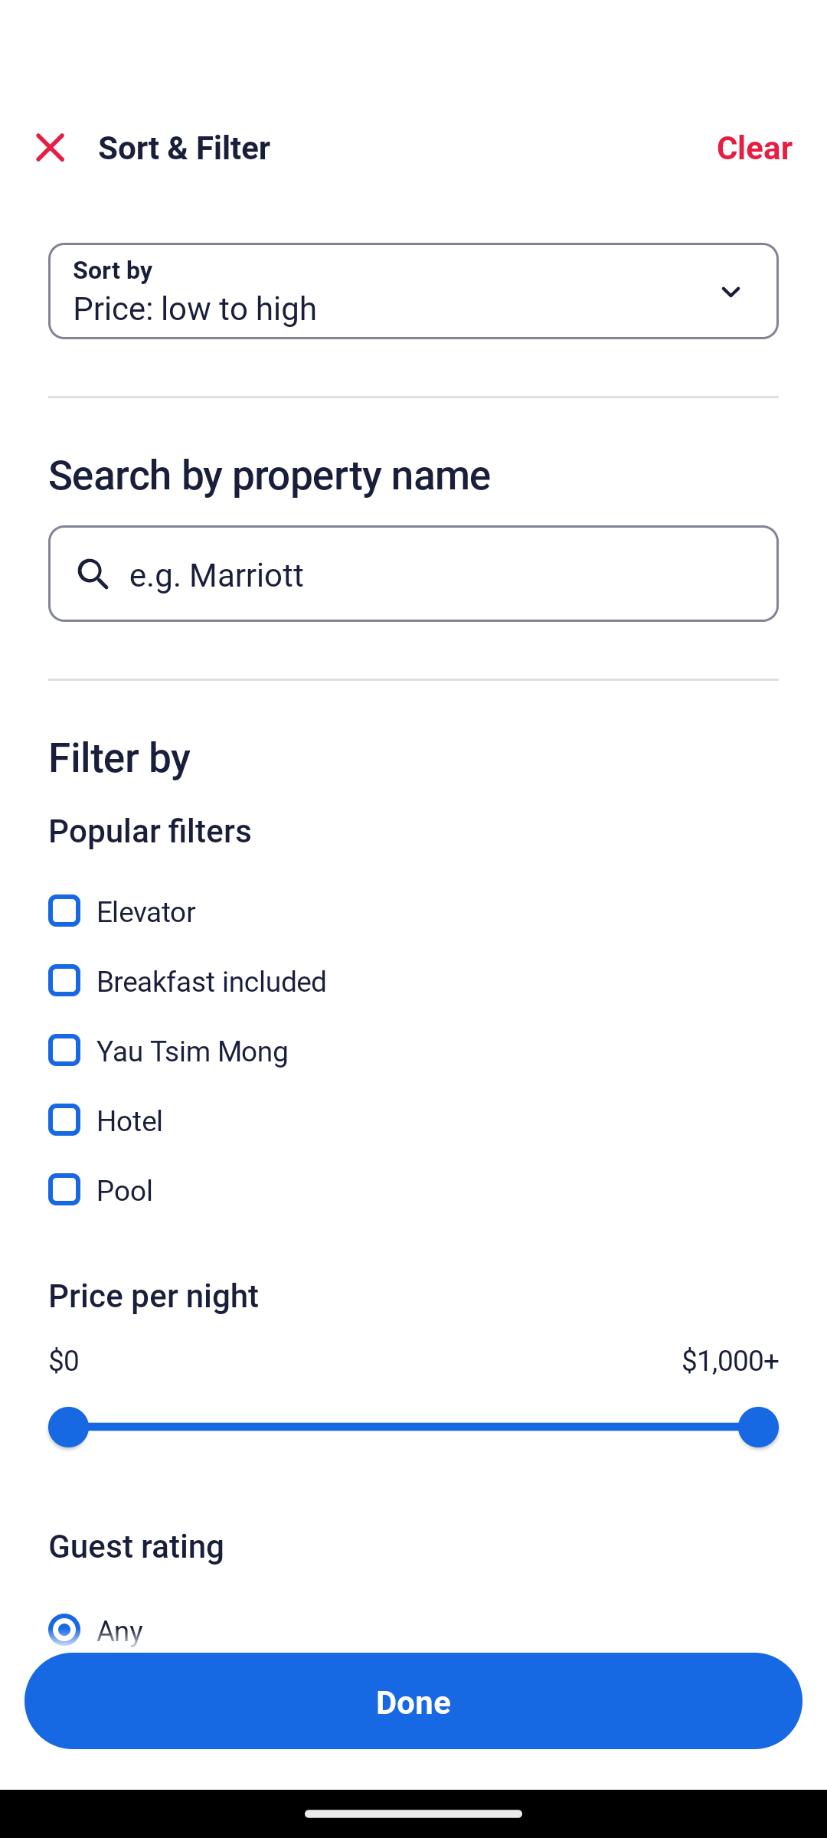 Image resolution: width=827 pixels, height=1838 pixels. What do you see at coordinates (413, 966) in the screenshot?
I see `Breakfast included, Breakfast included` at bounding box center [413, 966].